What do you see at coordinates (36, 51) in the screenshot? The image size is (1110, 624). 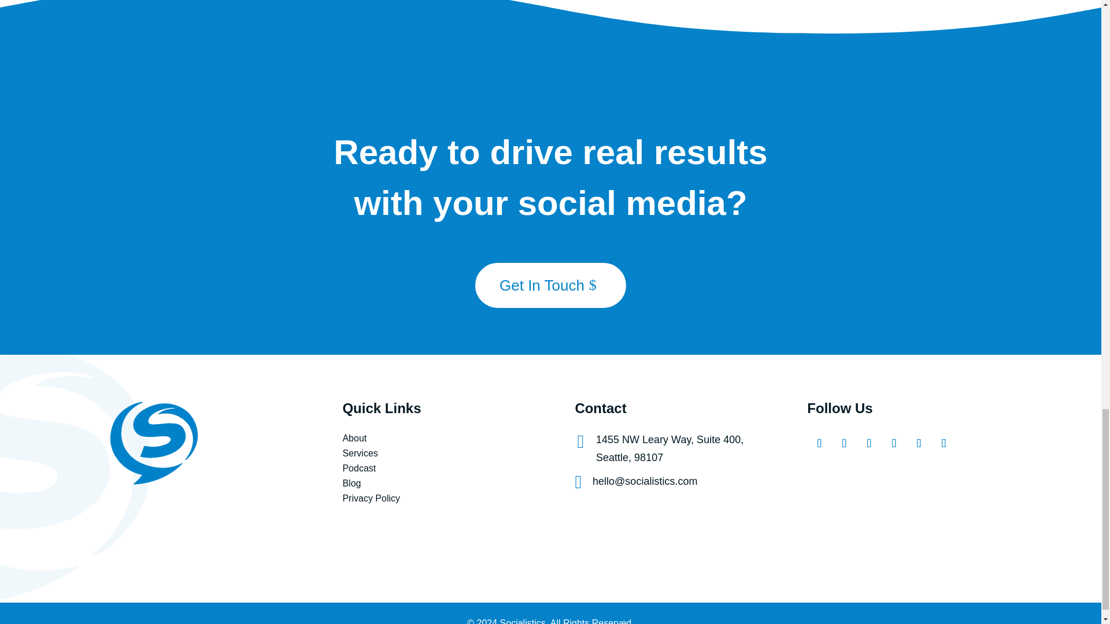 I see `dot-pattern-3` at bounding box center [36, 51].